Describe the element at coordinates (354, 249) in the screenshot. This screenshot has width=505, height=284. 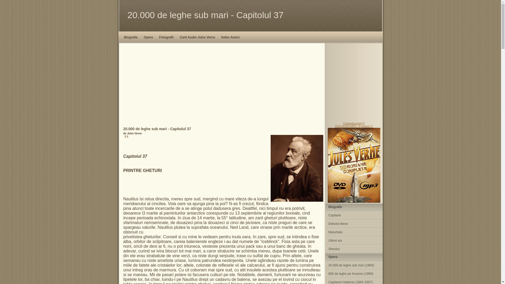
I see `Sfarsitul` at that location.